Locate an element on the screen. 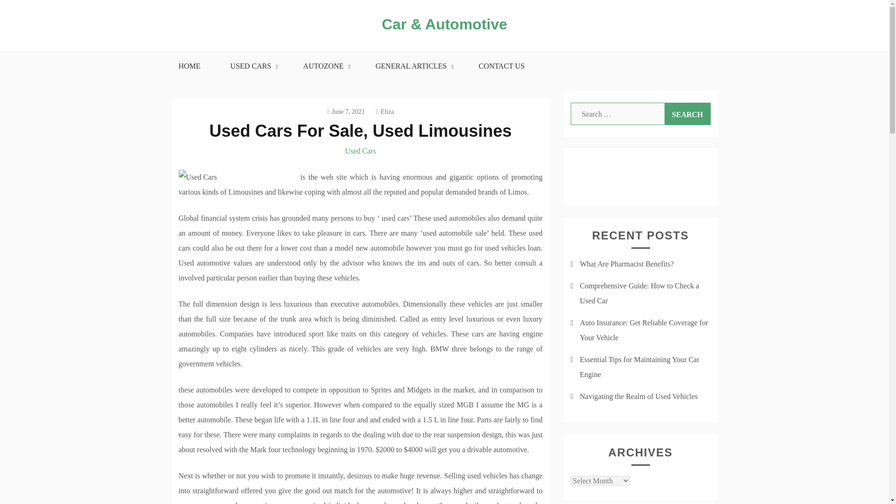 The image size is (896, 504). HOME is located at coordinates (189, 66).